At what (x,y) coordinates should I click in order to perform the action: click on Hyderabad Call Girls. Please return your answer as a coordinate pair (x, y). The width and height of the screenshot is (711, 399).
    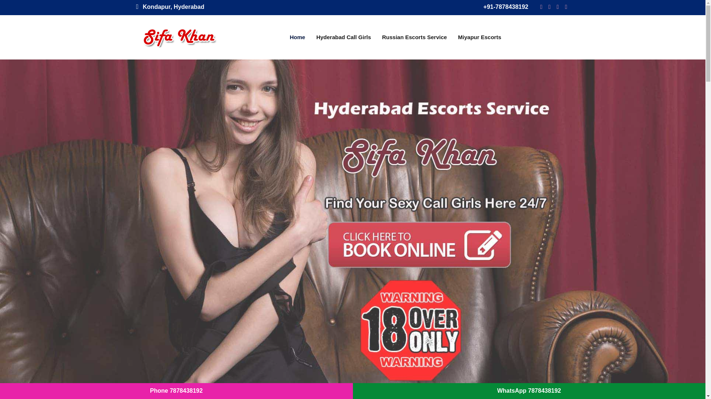
    Looking at the image, I should click on (344, 37).